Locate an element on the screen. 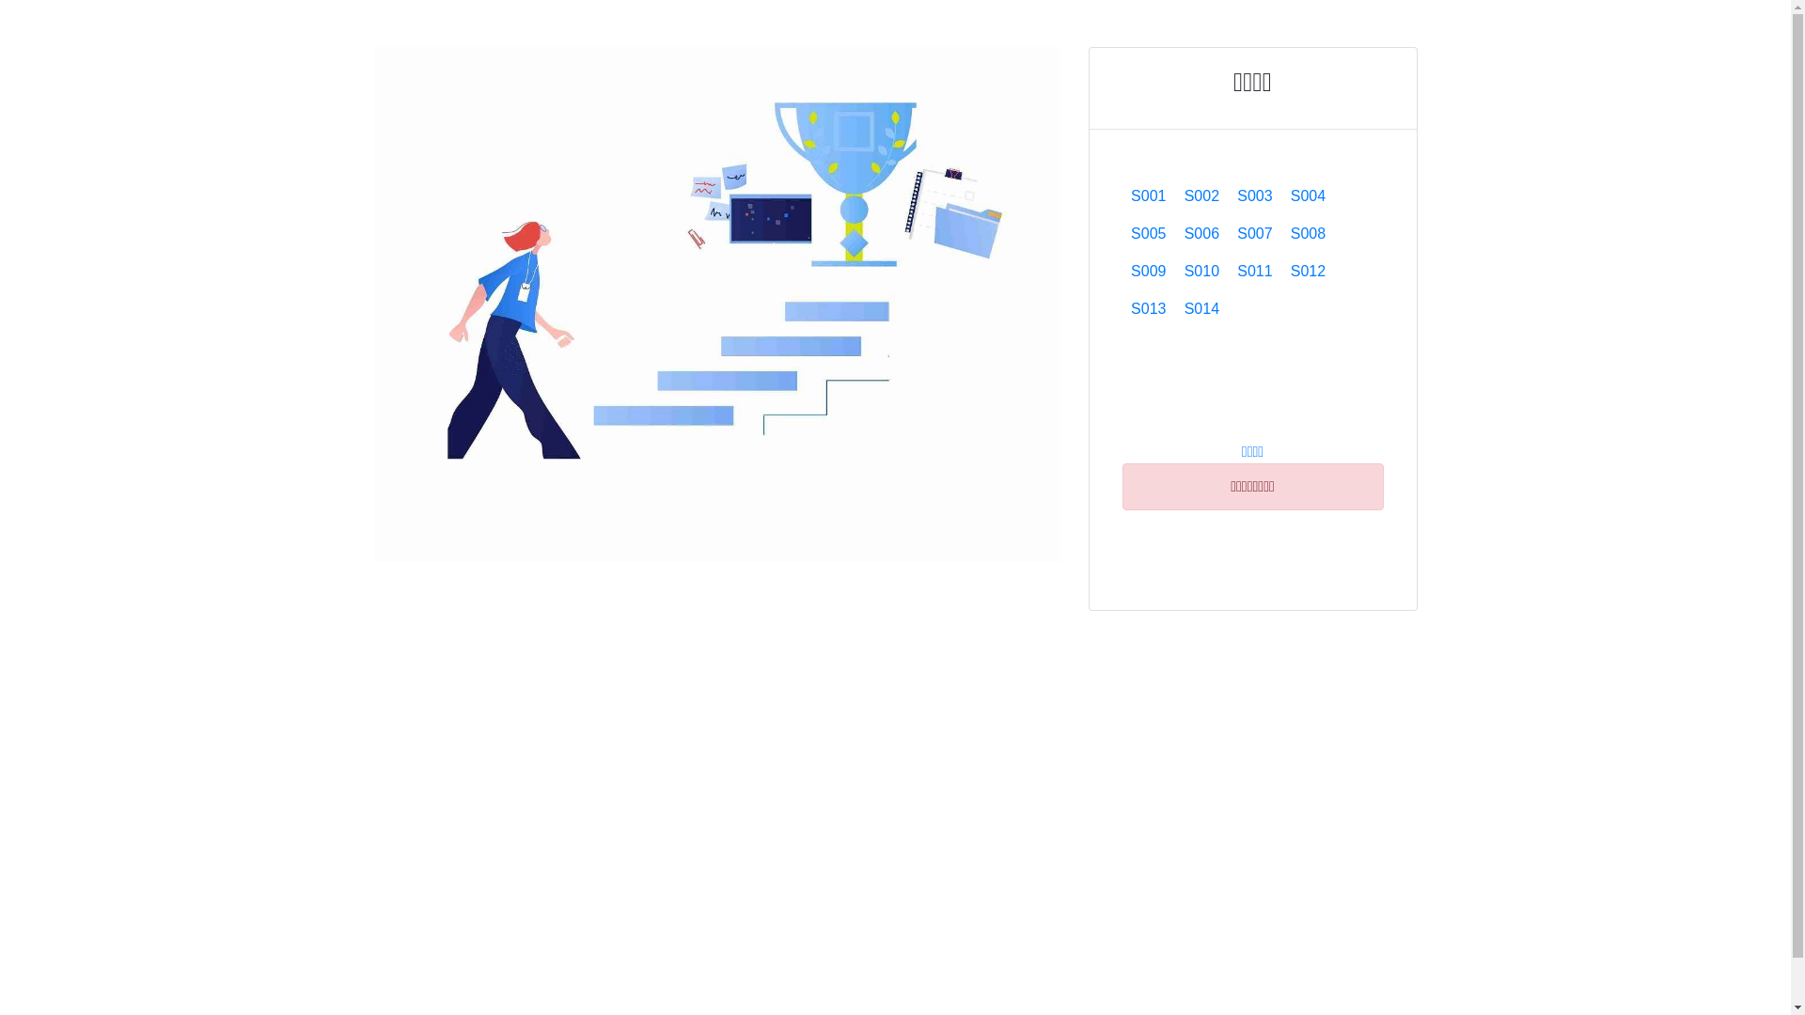 The width and height of the screenshot is (1805, 1015). S003 is located at coordinates (1256, 196).